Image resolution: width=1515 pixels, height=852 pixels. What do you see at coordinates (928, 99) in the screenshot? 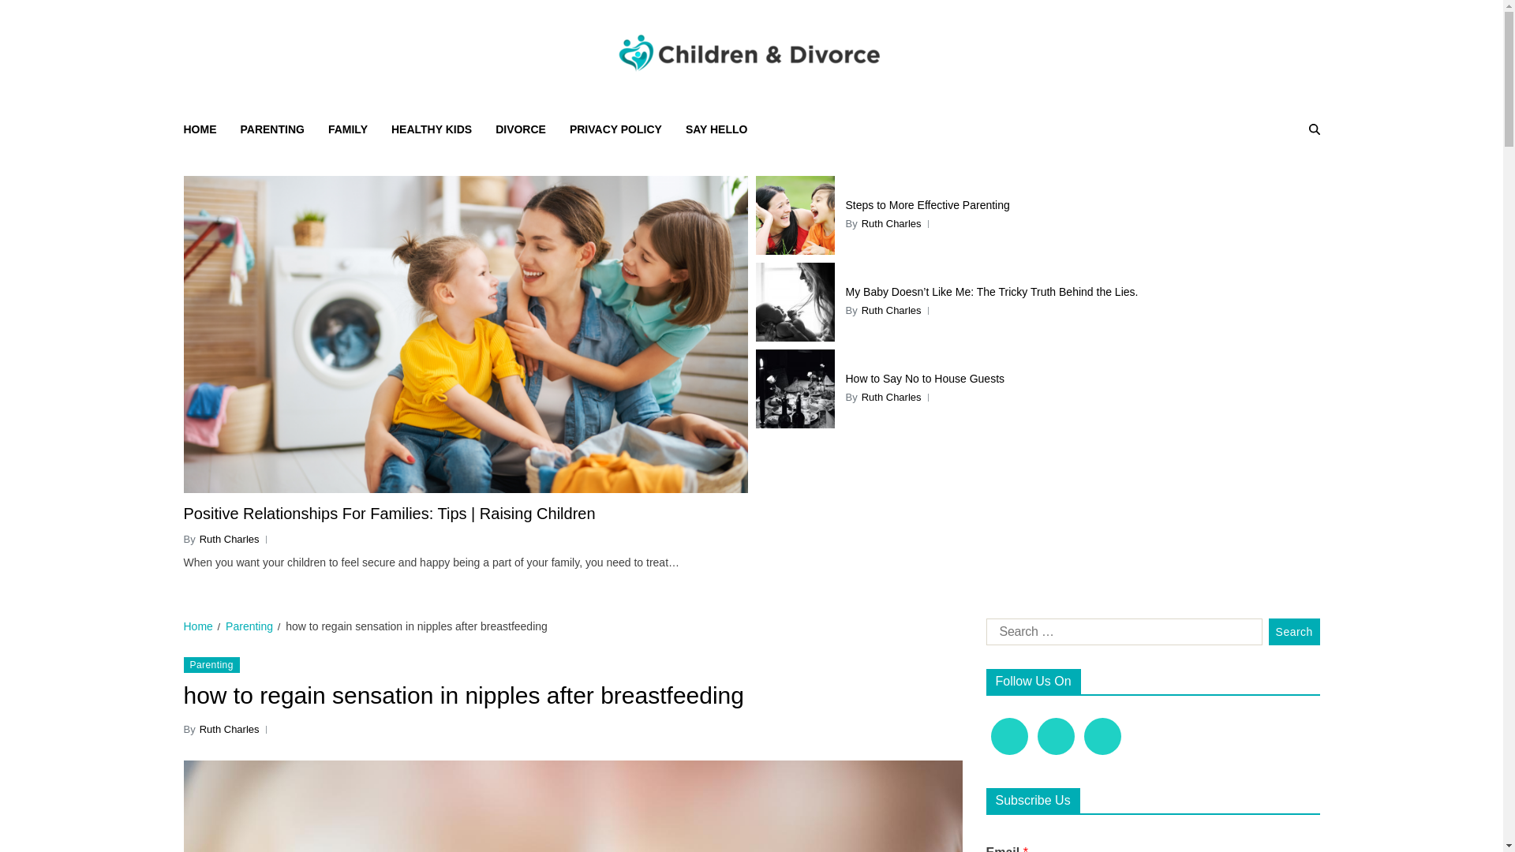
I see `Tips and Guides for Effective Parenting` at bounding box center [928, 99].